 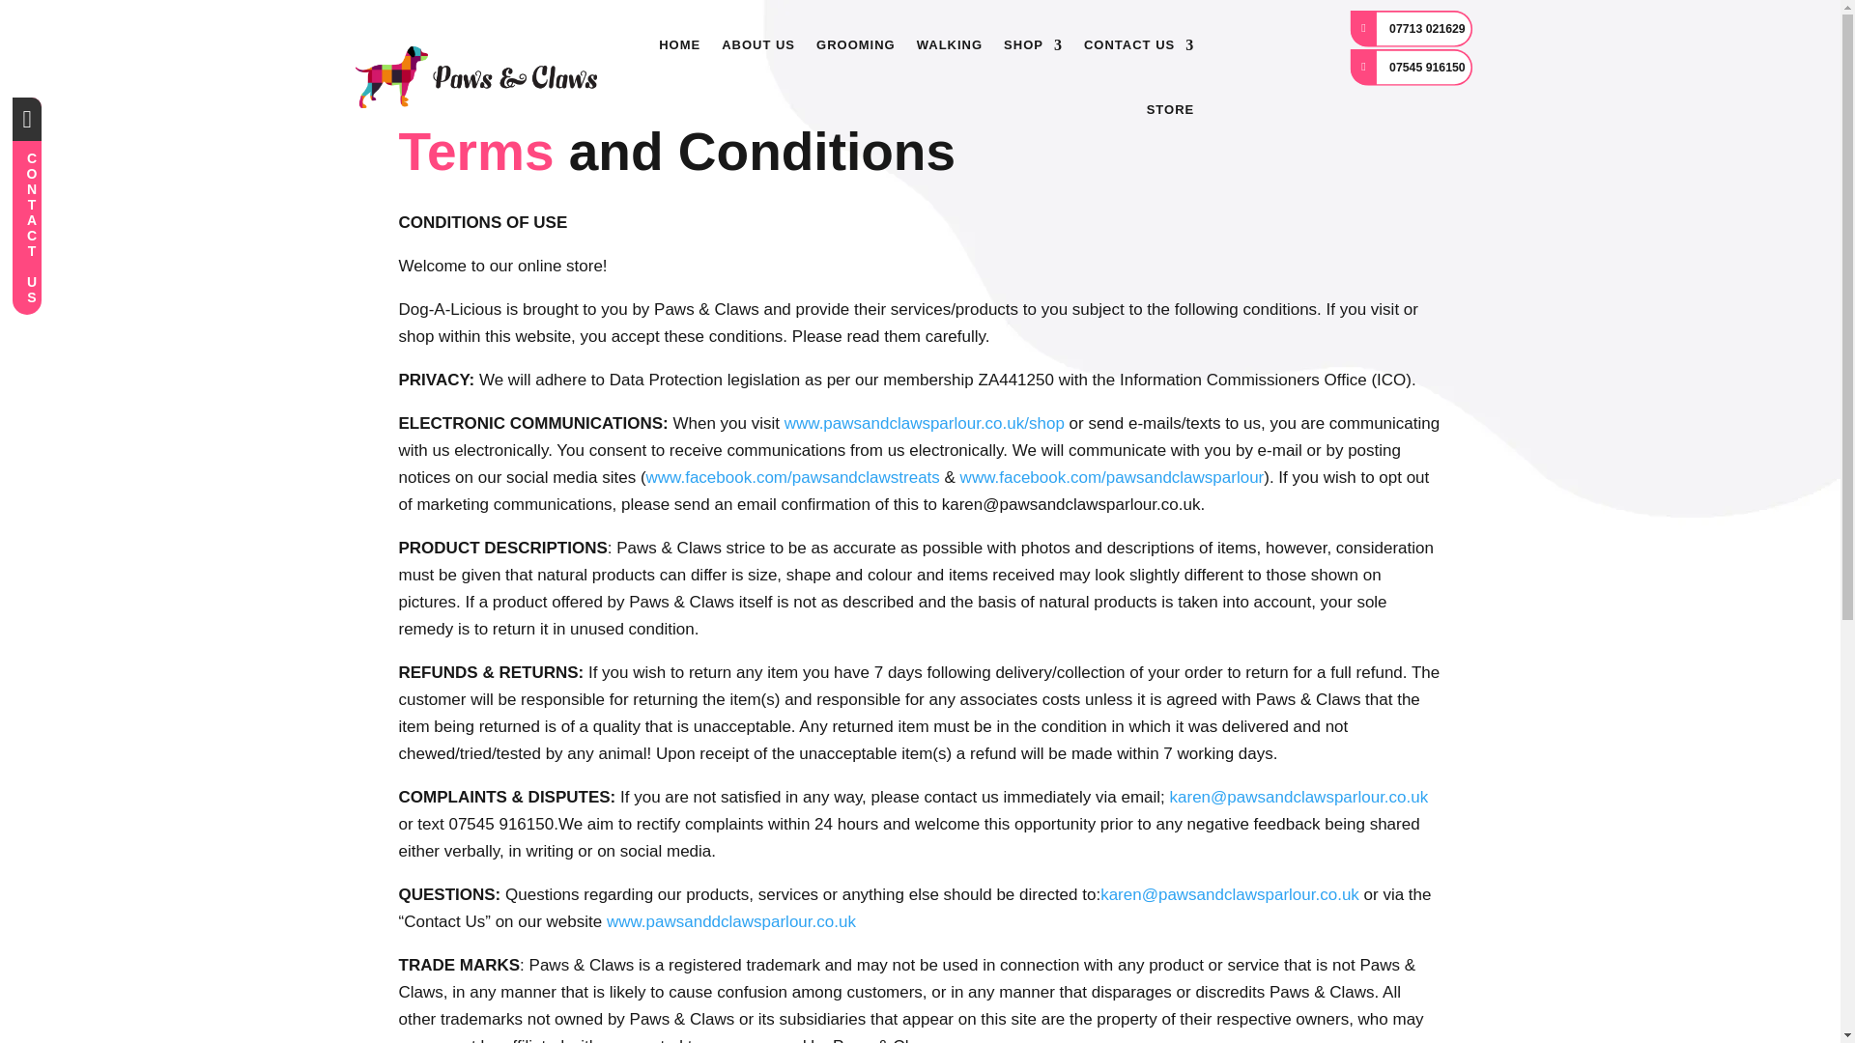 I want to click on SHOP, so click(x=1033, y=44).